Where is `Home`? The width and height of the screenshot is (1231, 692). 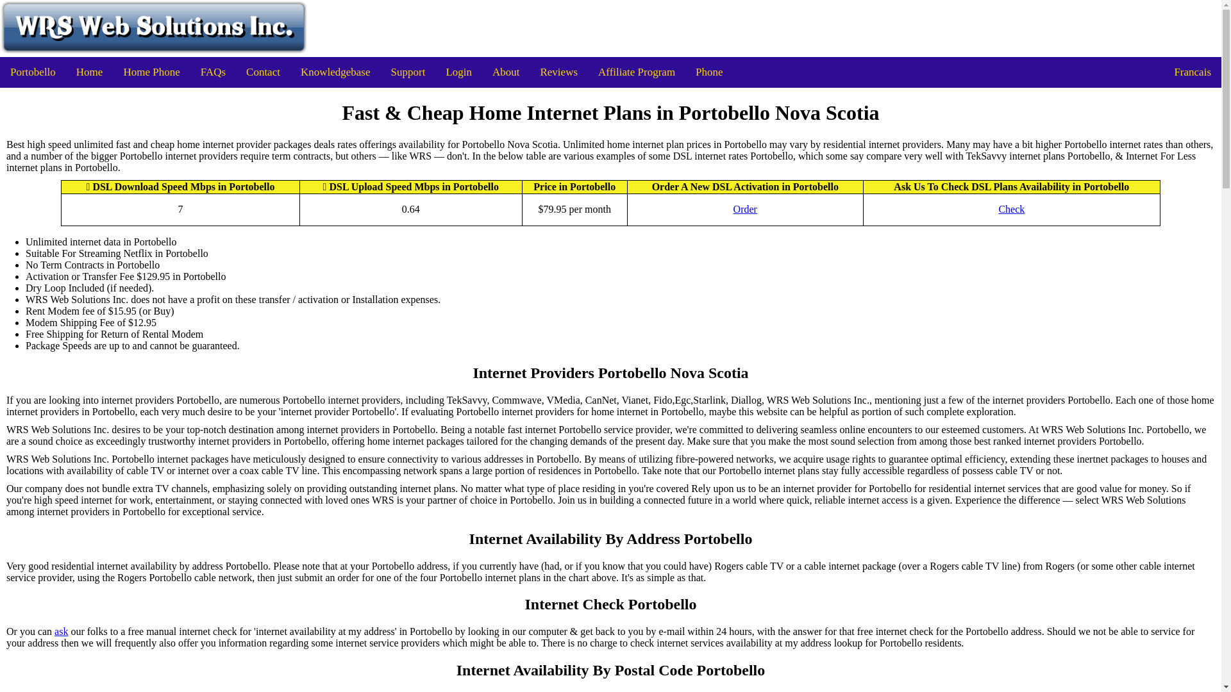 Home is located at coordinates (90, 72).